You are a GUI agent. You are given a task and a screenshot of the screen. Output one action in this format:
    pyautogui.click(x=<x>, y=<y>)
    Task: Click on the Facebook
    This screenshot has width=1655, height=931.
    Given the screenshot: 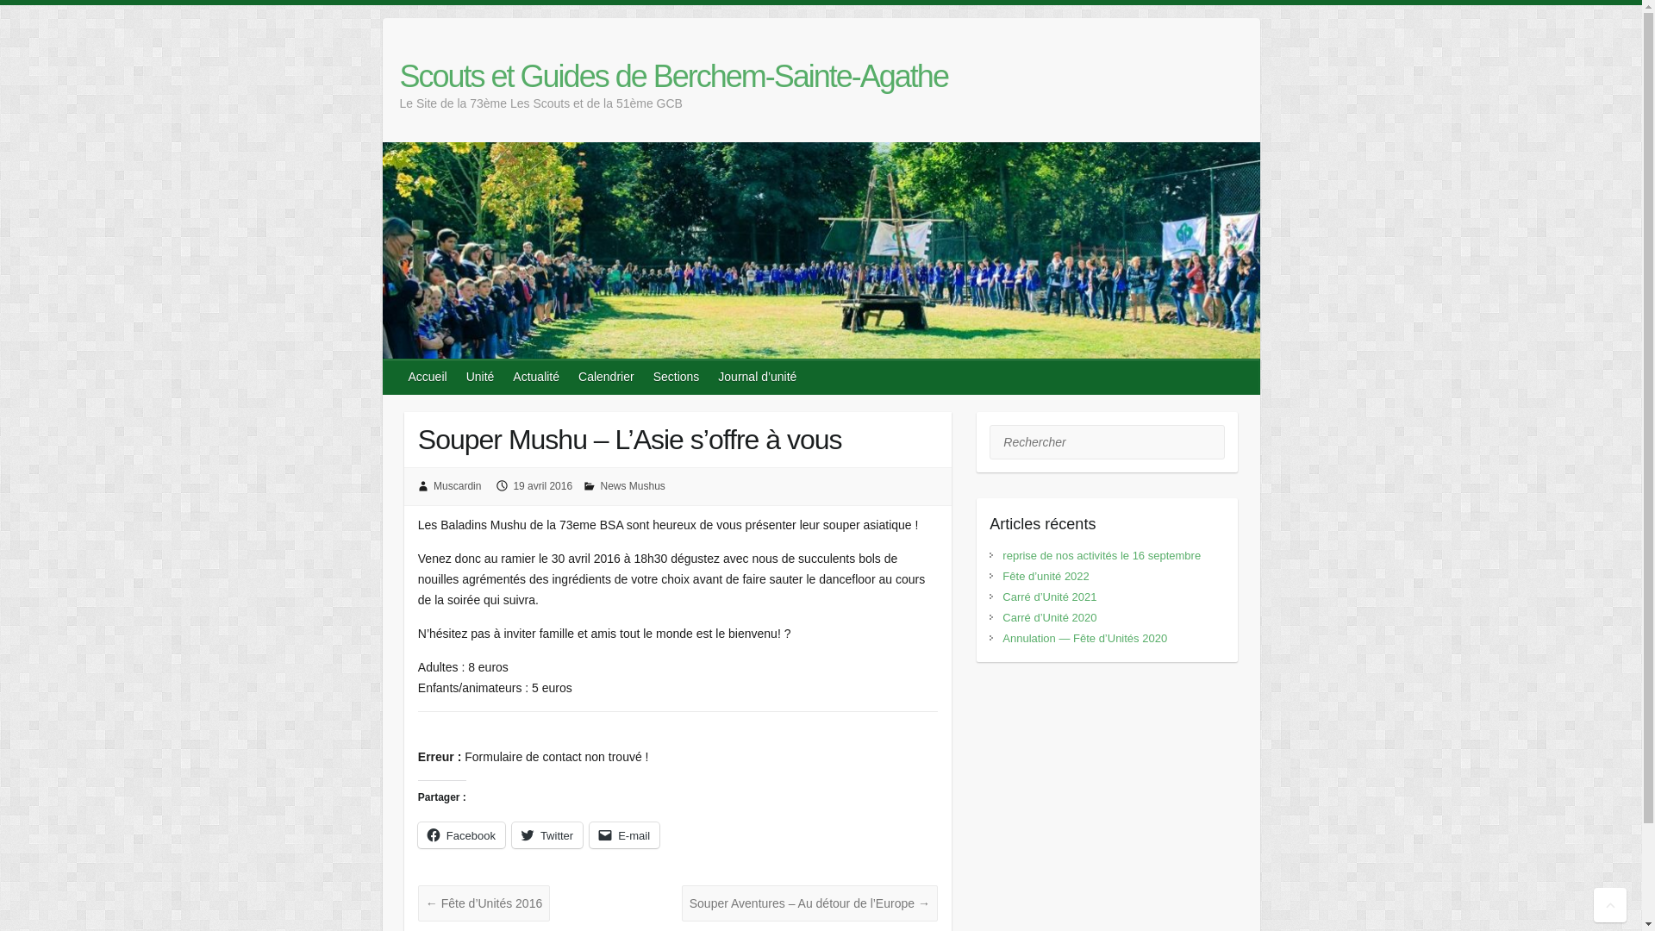 What is the action you would take?
    pyautogui.click(x=462, y=835)
    